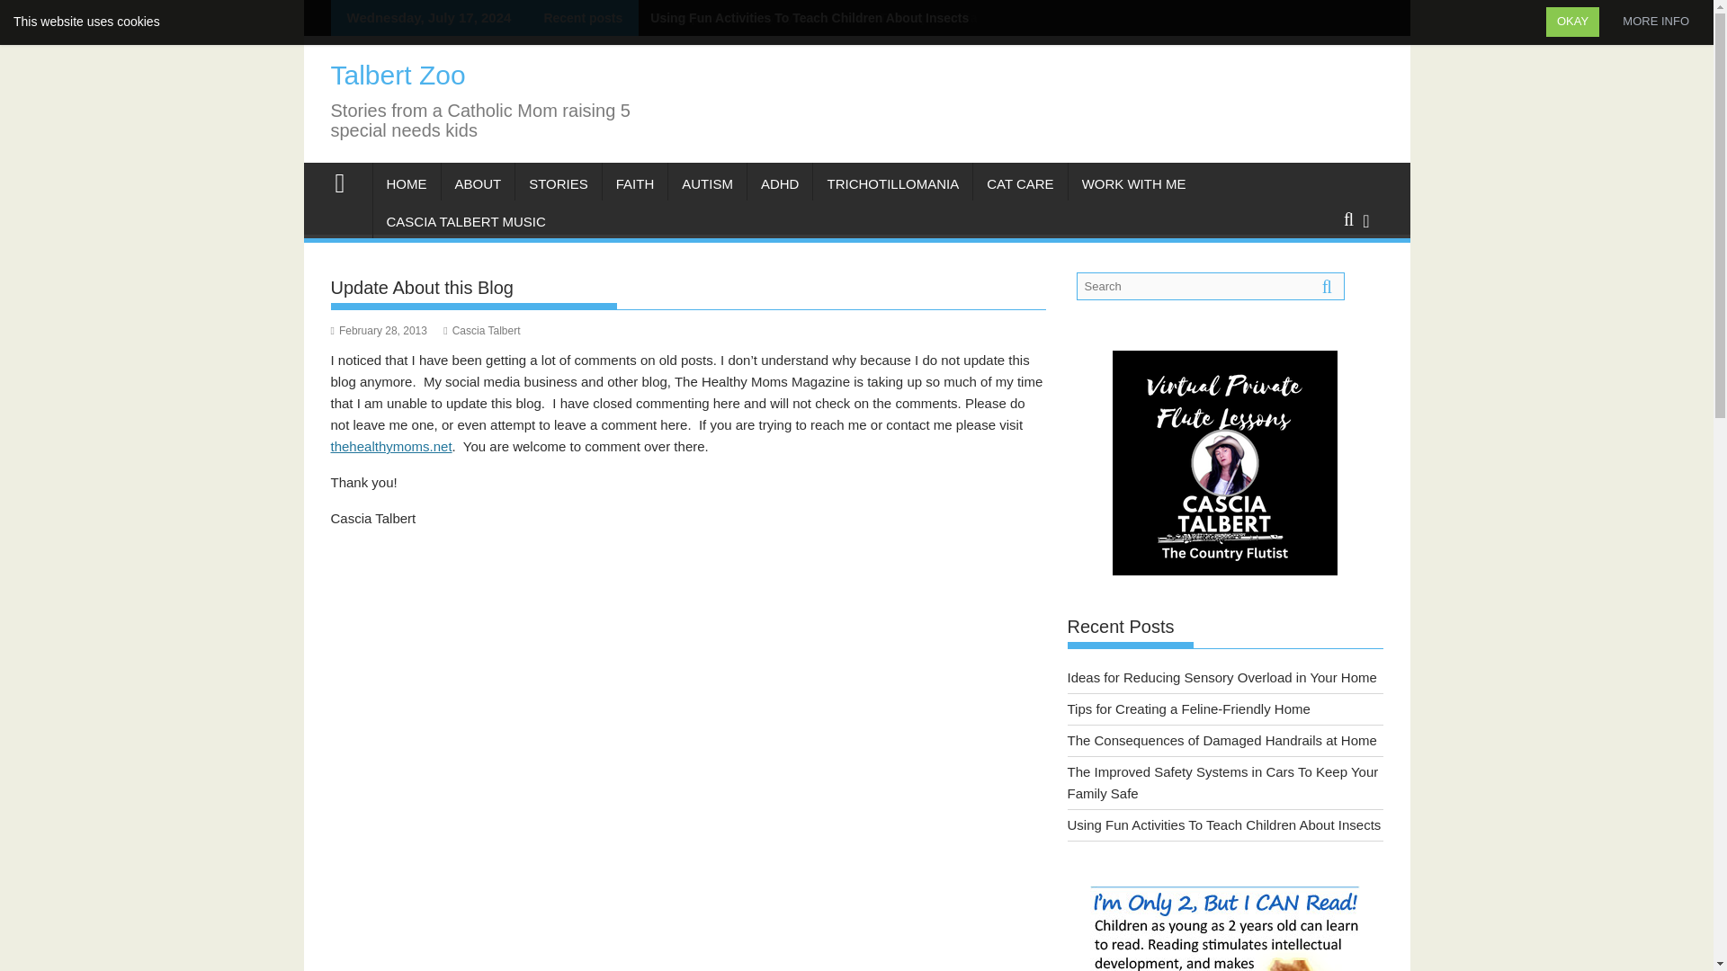  What do you see at coordinates (804, 18) in the screenshot?
I see `Using Fun Activities To Teach Children About Insects` at bounding box center [804, 18].